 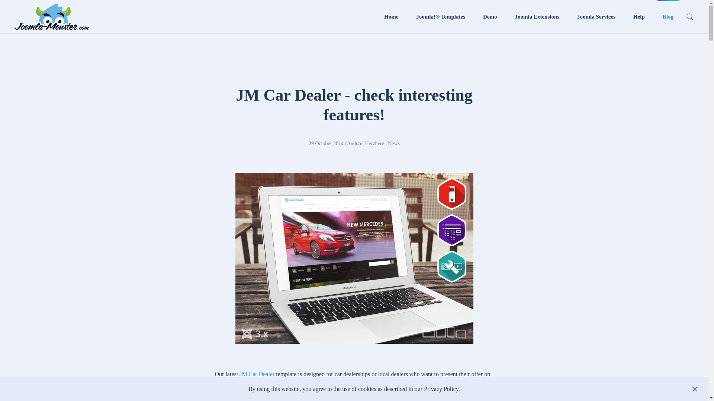 What do you see at coordinates (596, 16) in the screenshot?
I see `Joomla Services` at bounding box center [596, 16].